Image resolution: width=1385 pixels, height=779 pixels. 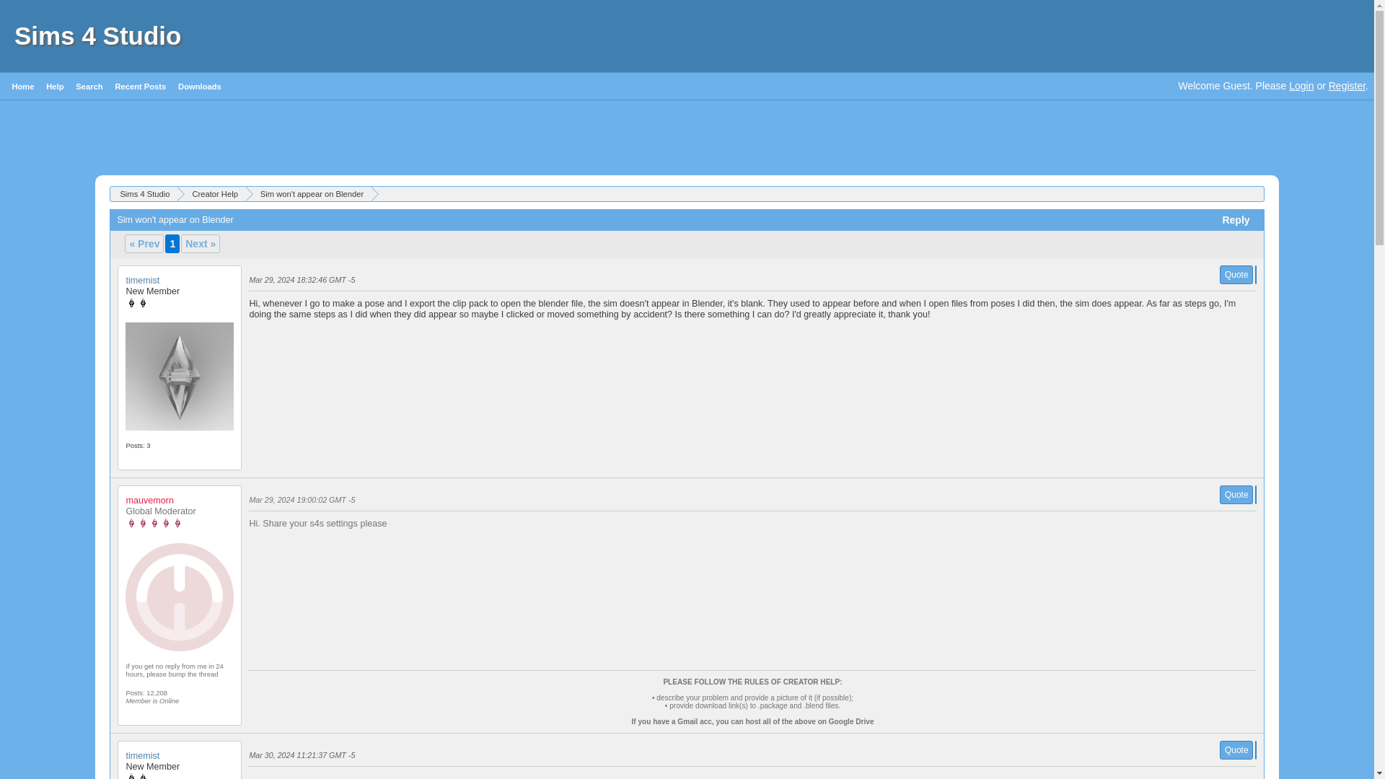 I want to click on Recent Posts, so click(x=140, y=87).